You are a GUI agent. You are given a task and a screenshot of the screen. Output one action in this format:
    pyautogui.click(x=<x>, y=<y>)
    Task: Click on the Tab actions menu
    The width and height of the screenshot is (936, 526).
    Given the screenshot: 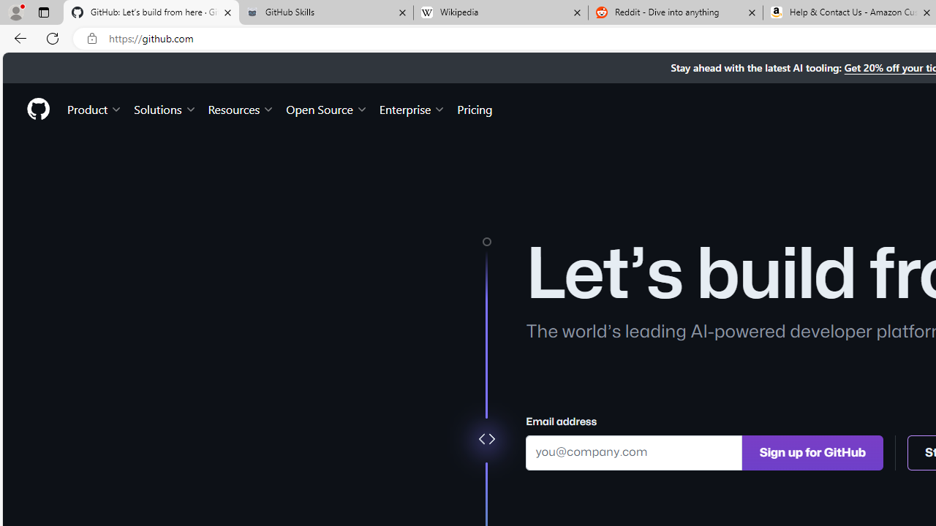 What is the action you would take?
    pyautogui.click(x=43, y=12)
    